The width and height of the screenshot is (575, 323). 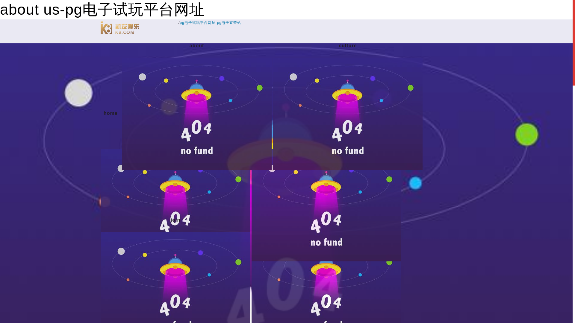 What do you see at coordinates (175, 137) in the screenshot?
I see `strategic` at bounding box center [175, 137].